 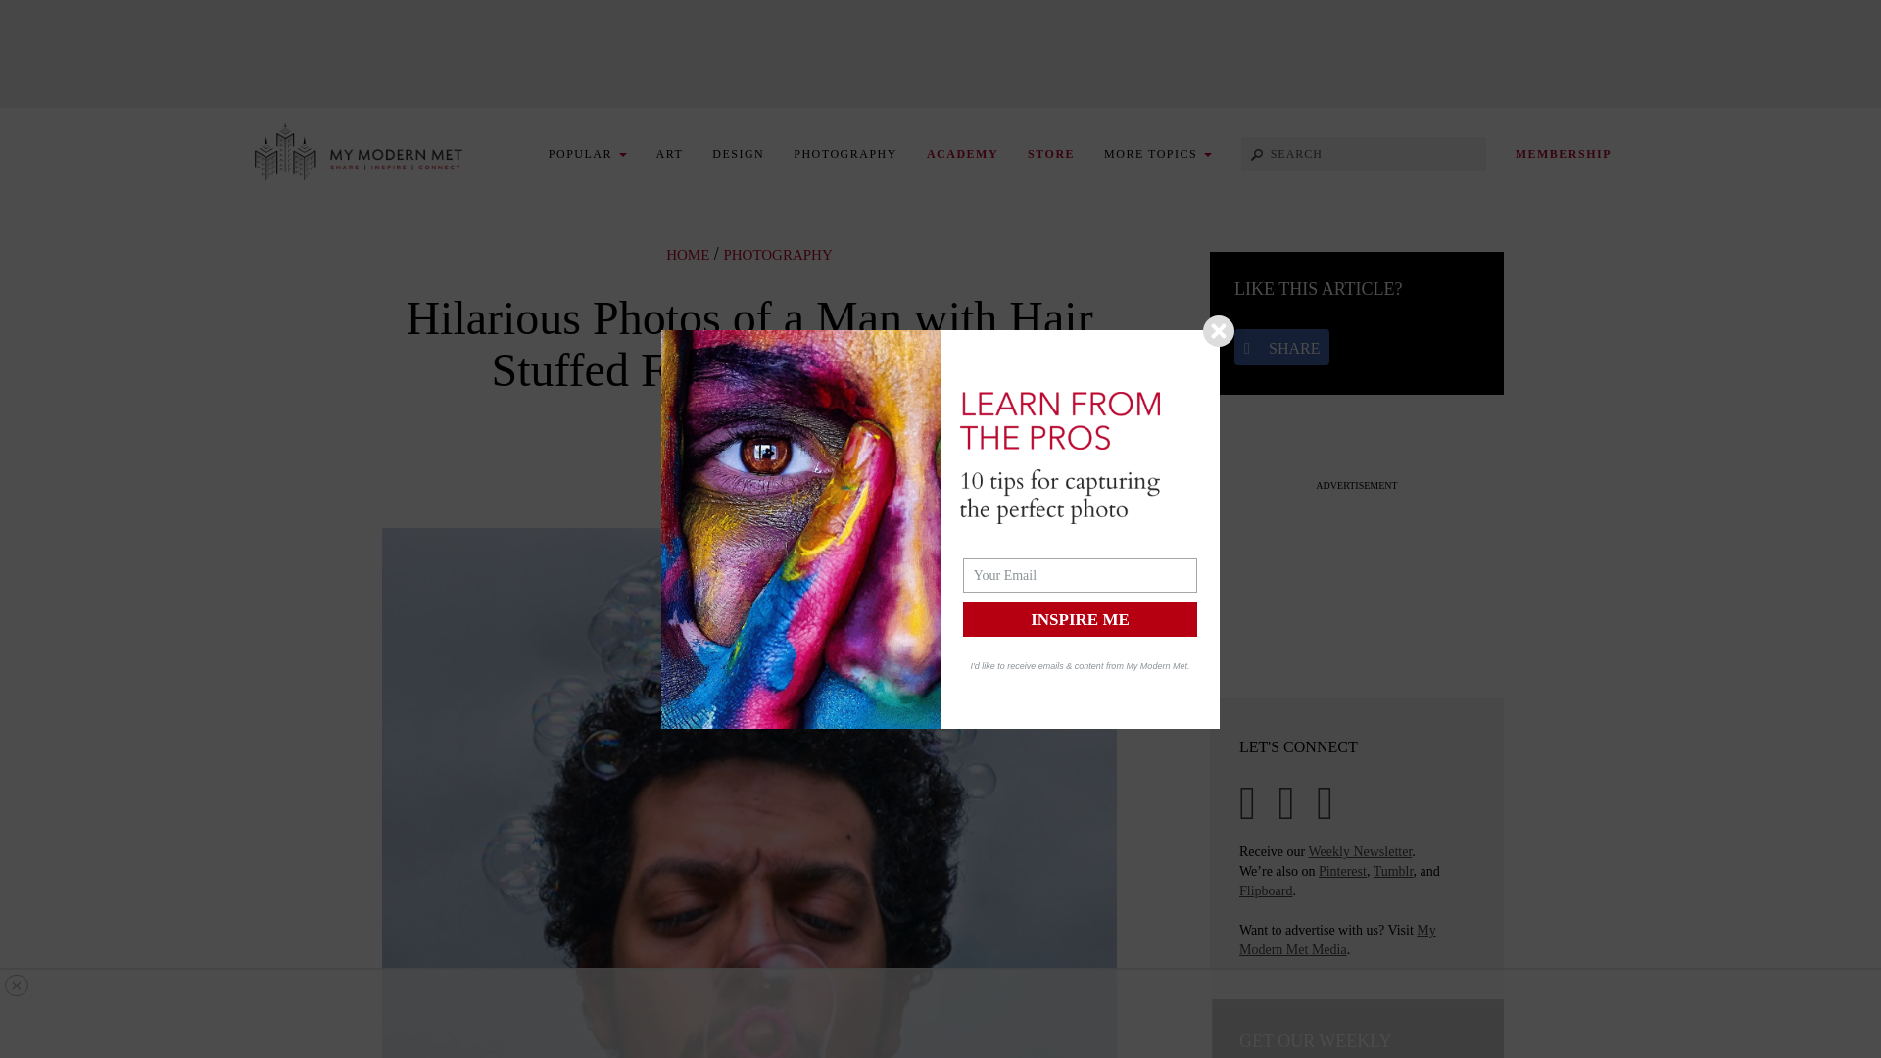 I want to click on Close, so click(x=1219, y=331).